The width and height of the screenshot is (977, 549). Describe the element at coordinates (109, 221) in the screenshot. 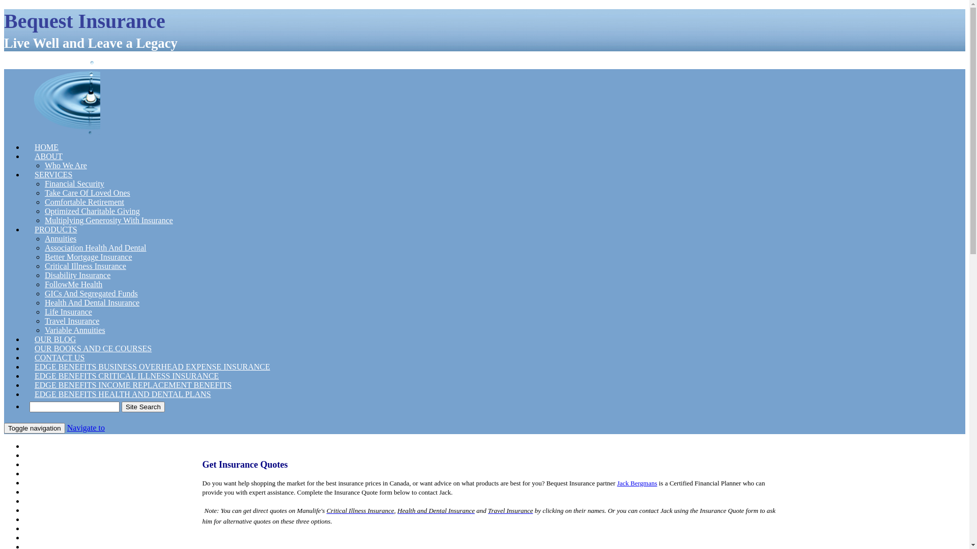

I see `Multiplying Generosity With Insurance` at that location.